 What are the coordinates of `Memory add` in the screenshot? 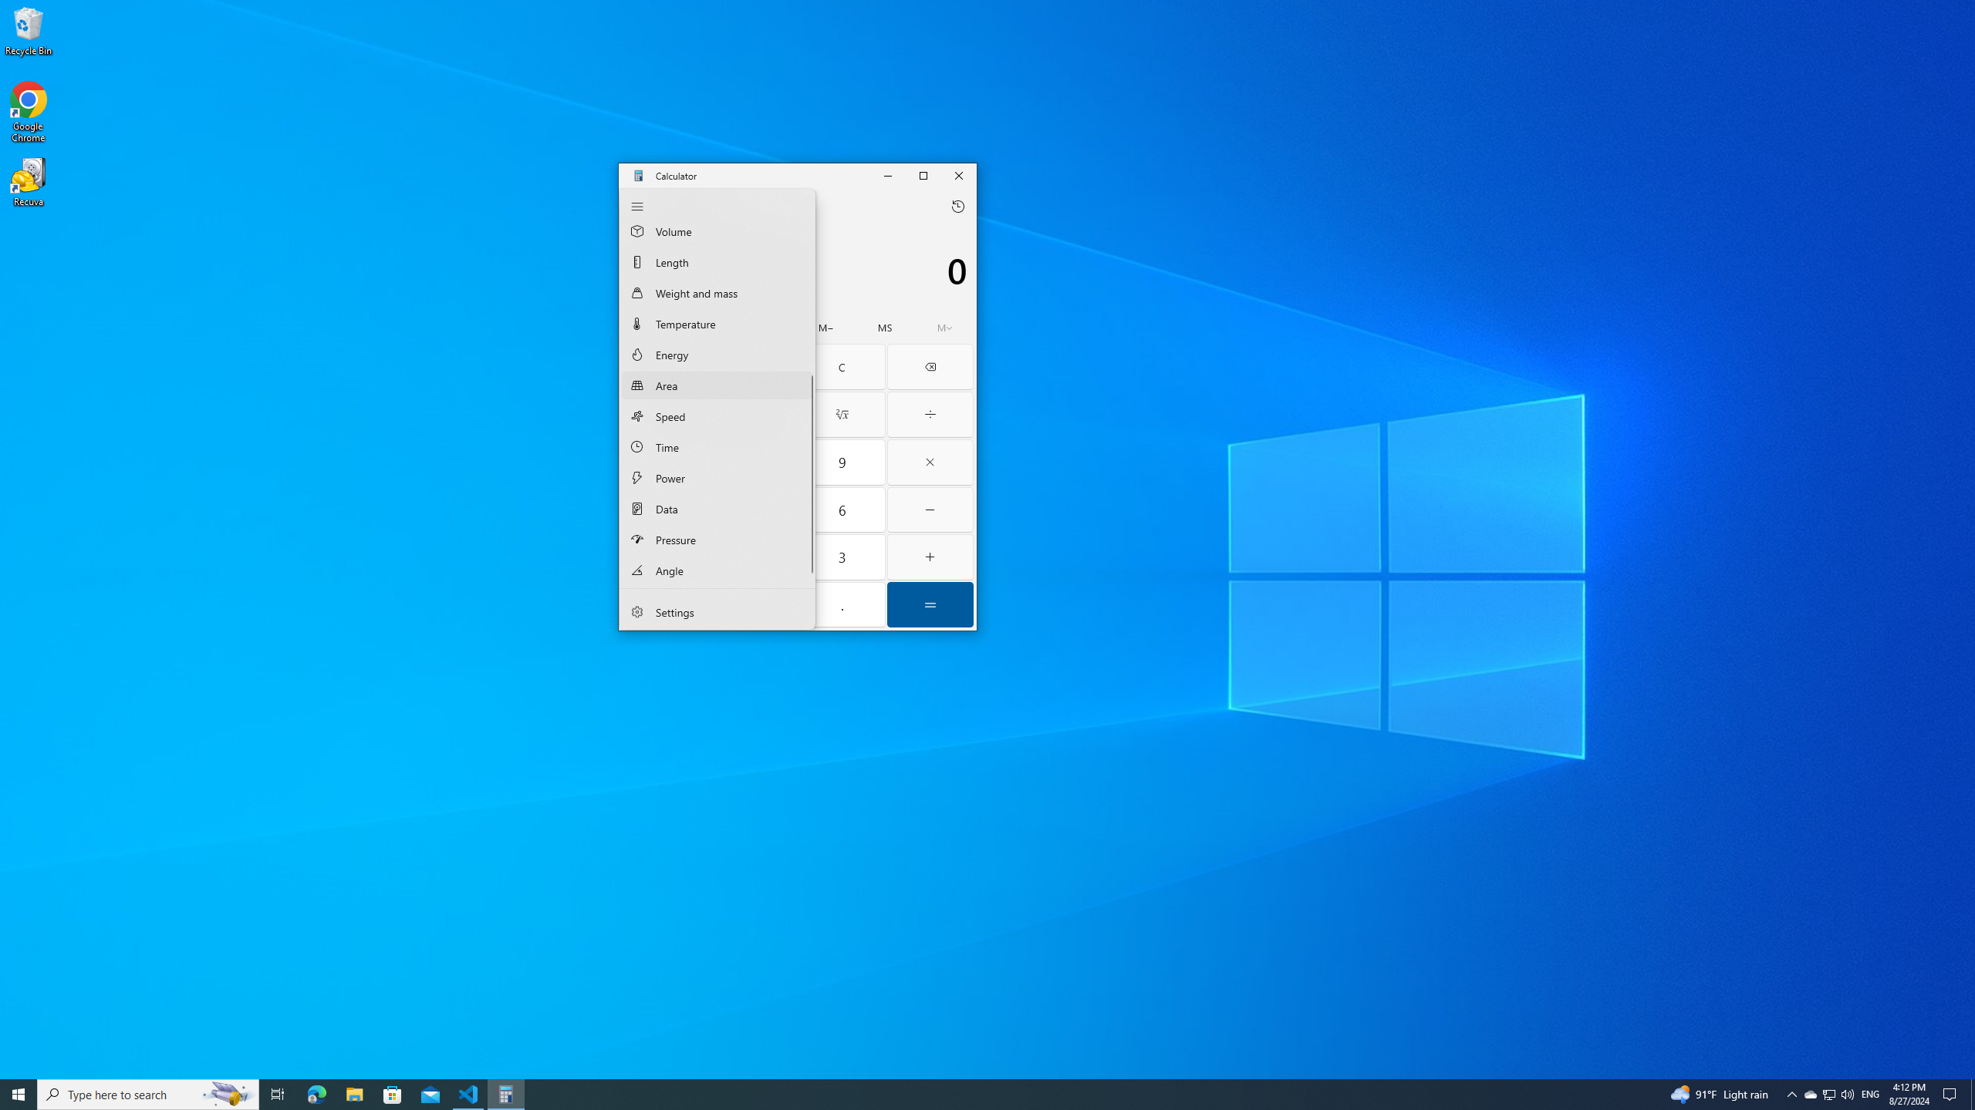 It's located at (810, 302).